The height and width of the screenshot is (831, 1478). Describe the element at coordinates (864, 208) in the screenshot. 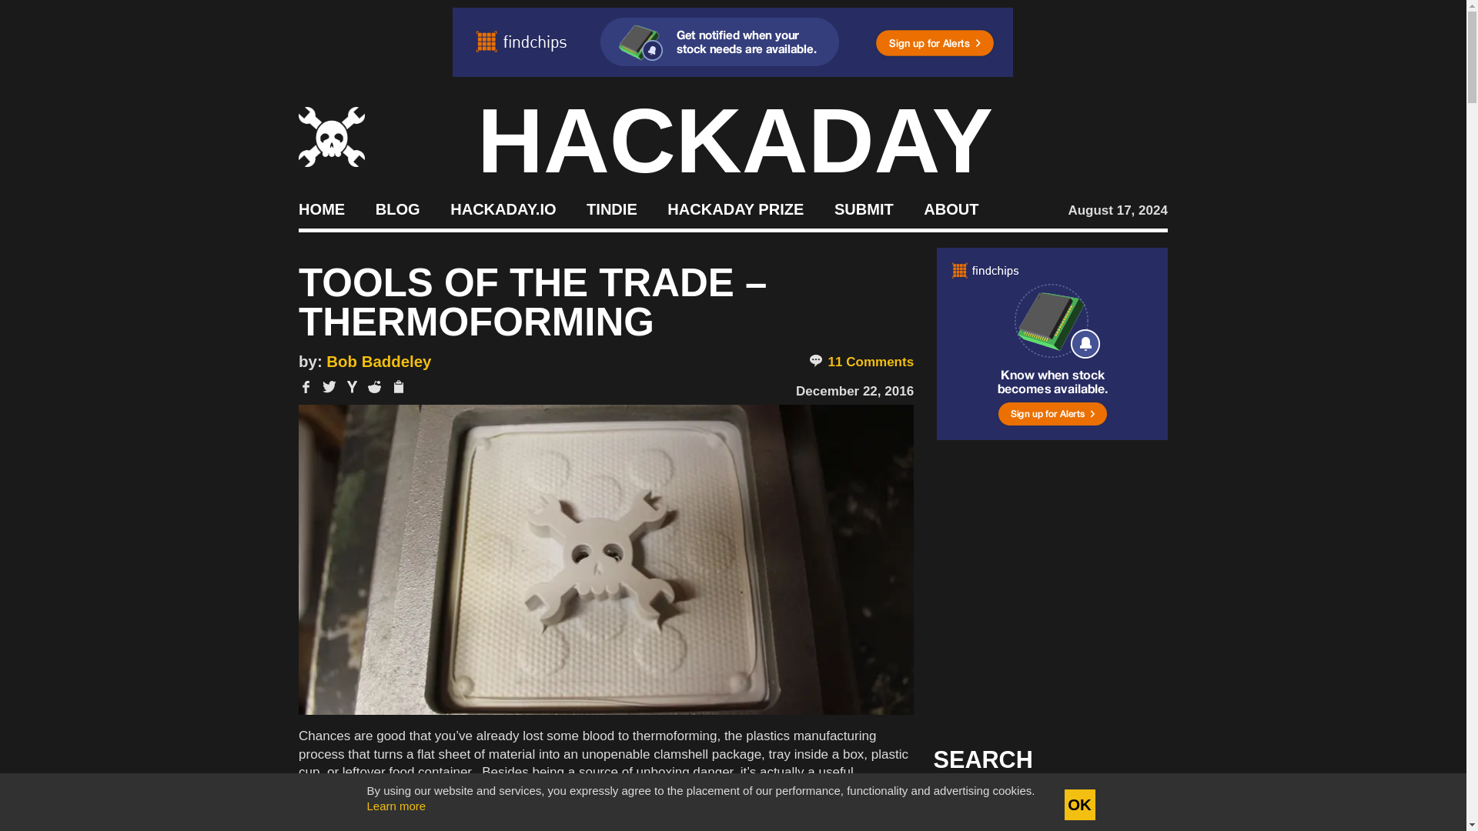

I see `SUBMIT` at that location.